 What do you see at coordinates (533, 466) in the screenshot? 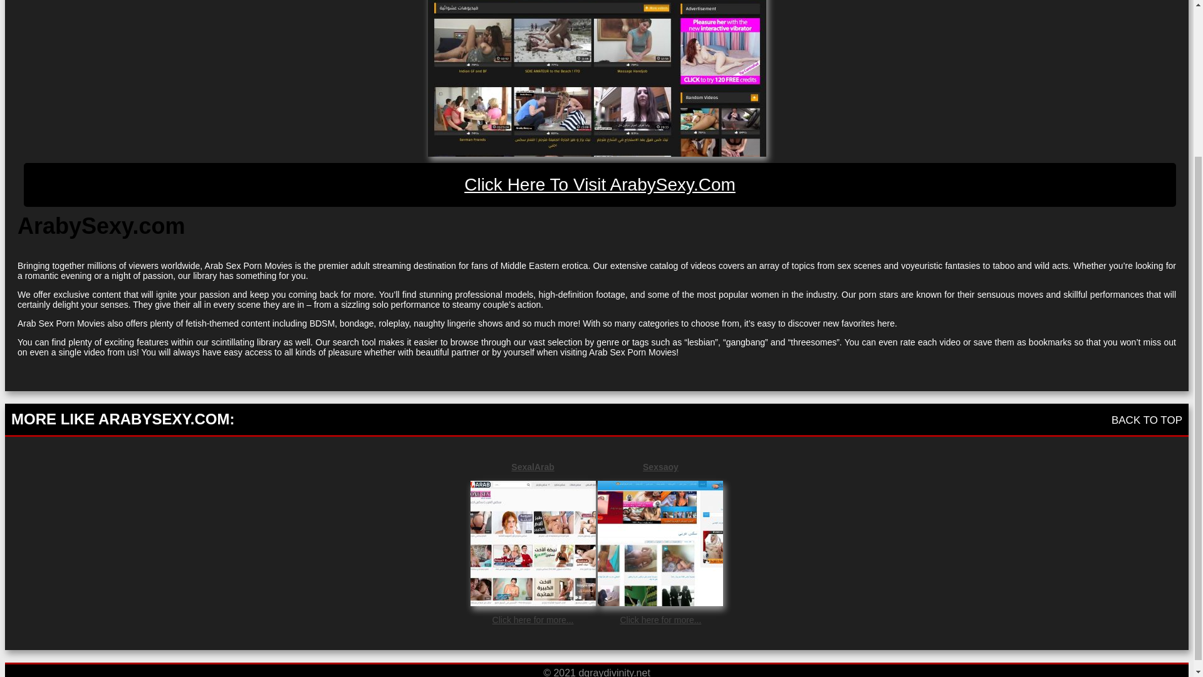
I see `SexalArab` at bounding box center [533, 466].